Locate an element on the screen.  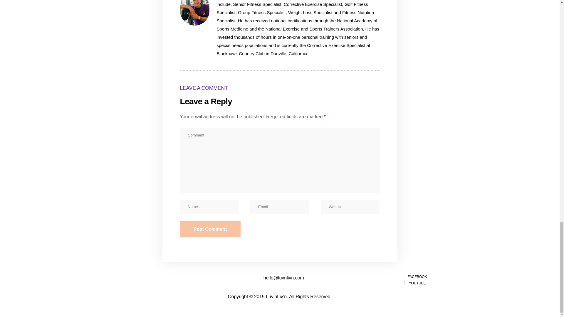
FACEBOOK is located at coordinates (414, 277).